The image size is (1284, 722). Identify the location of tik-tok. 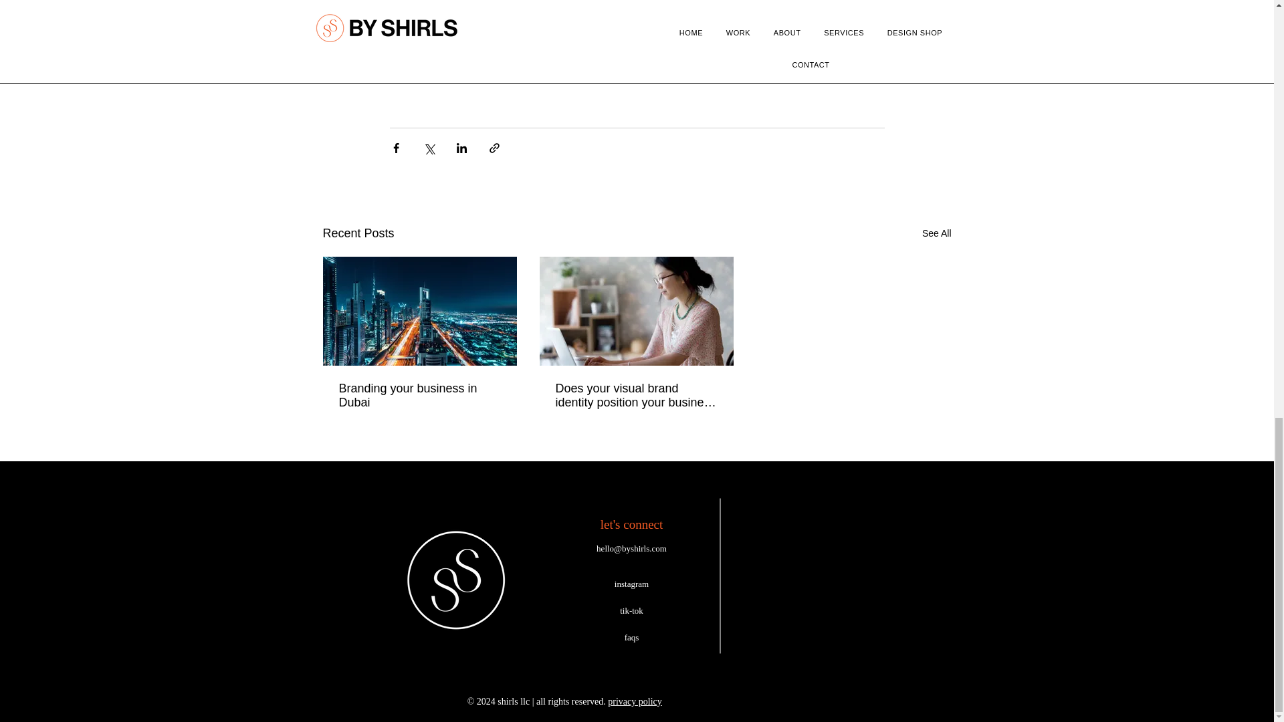
(631, 611).